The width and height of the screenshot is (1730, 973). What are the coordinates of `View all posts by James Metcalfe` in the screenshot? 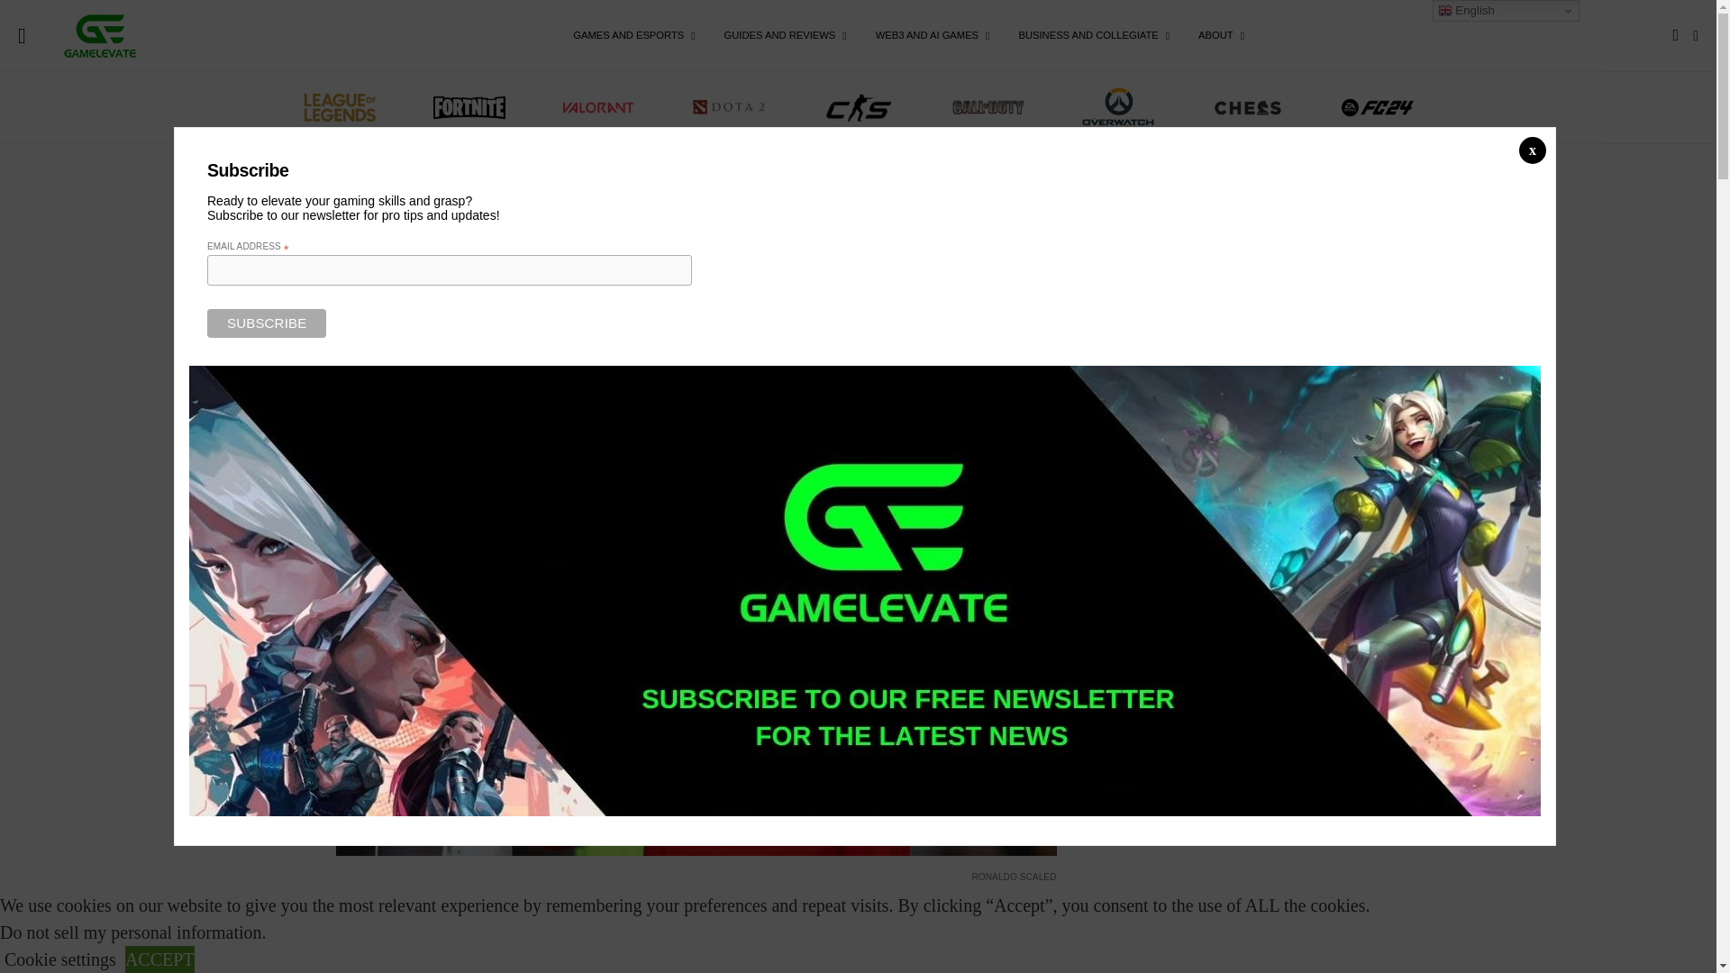 It's located at (523, 398).